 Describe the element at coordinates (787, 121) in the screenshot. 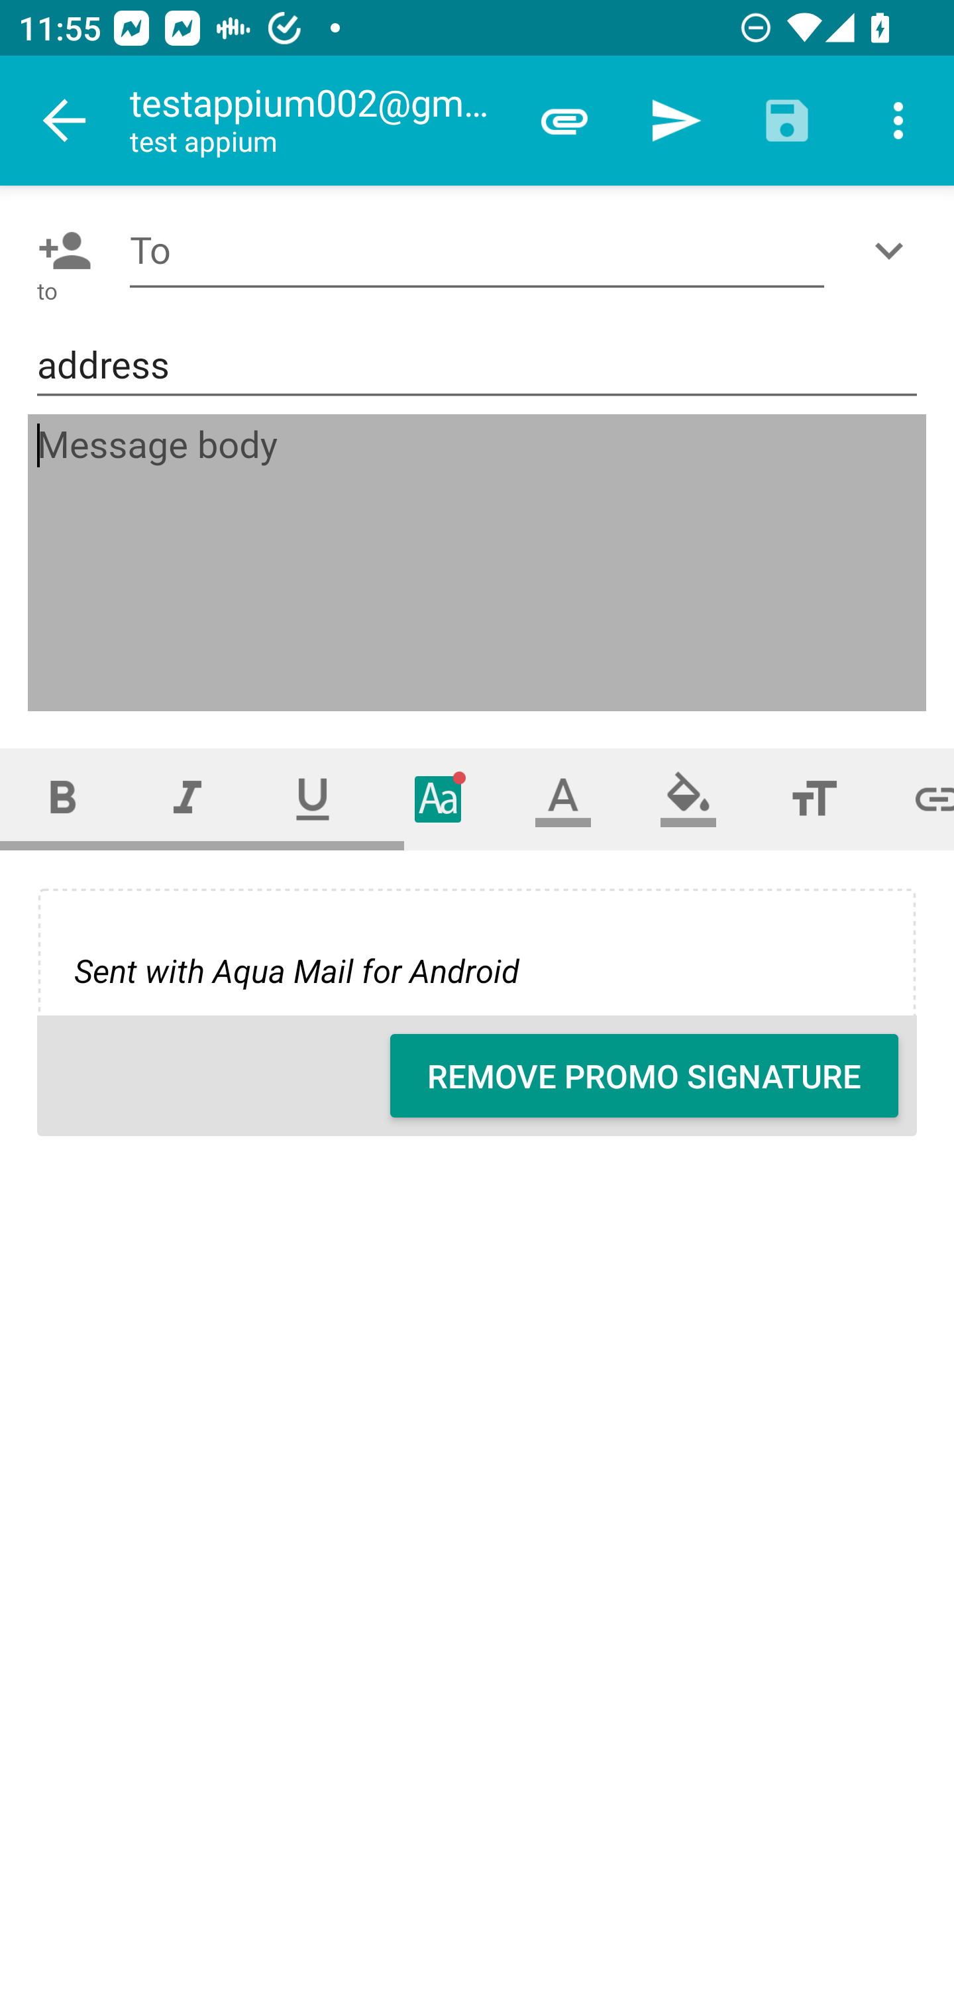

I see `Save` at that location.